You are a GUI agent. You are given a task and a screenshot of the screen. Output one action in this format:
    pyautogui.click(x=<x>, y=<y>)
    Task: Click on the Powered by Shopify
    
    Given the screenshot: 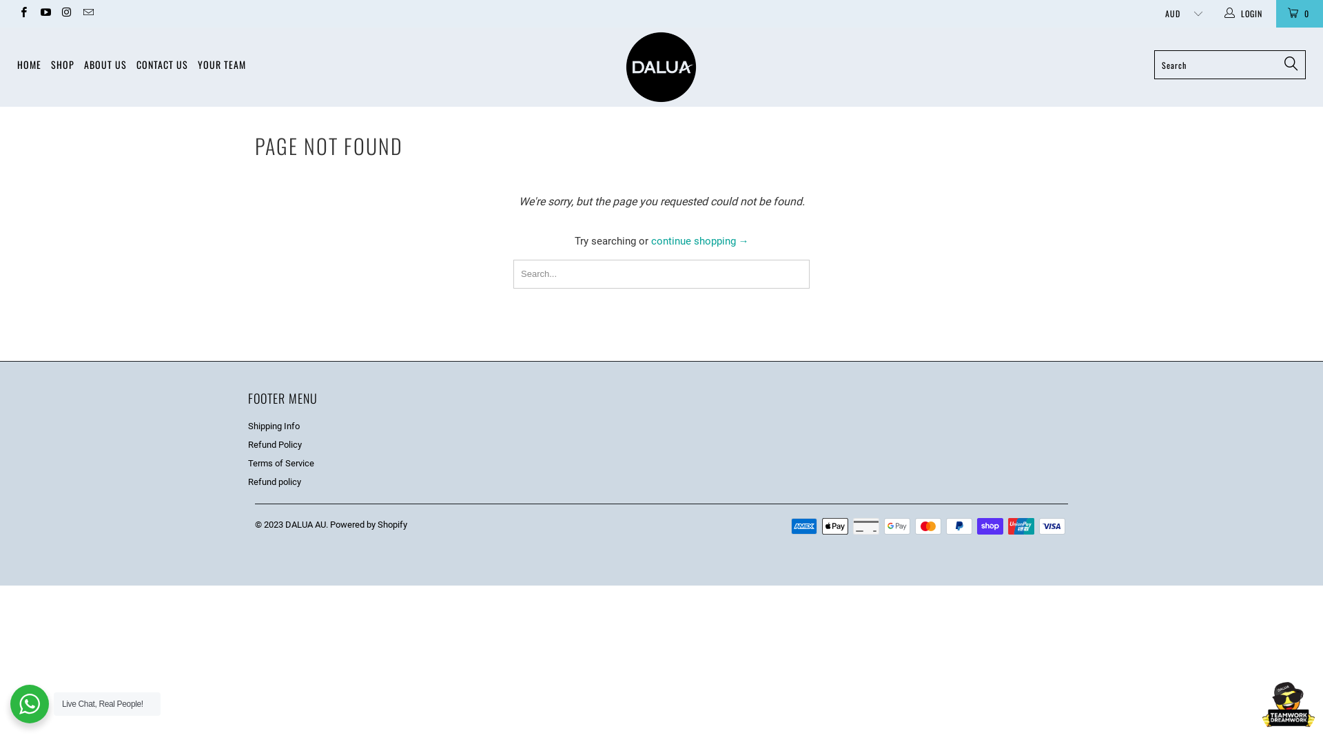 What is the action you would take?
    pyautogui.click(x=369, y=525)
    